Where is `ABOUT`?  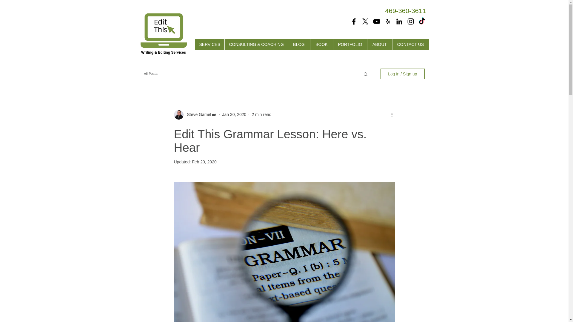 ABOUT is located at coordinates (380, 44).